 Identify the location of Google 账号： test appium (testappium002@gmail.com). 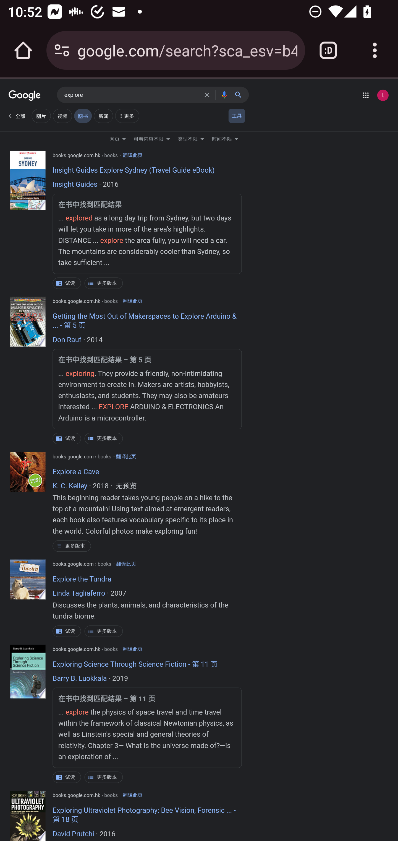
(383, 95).